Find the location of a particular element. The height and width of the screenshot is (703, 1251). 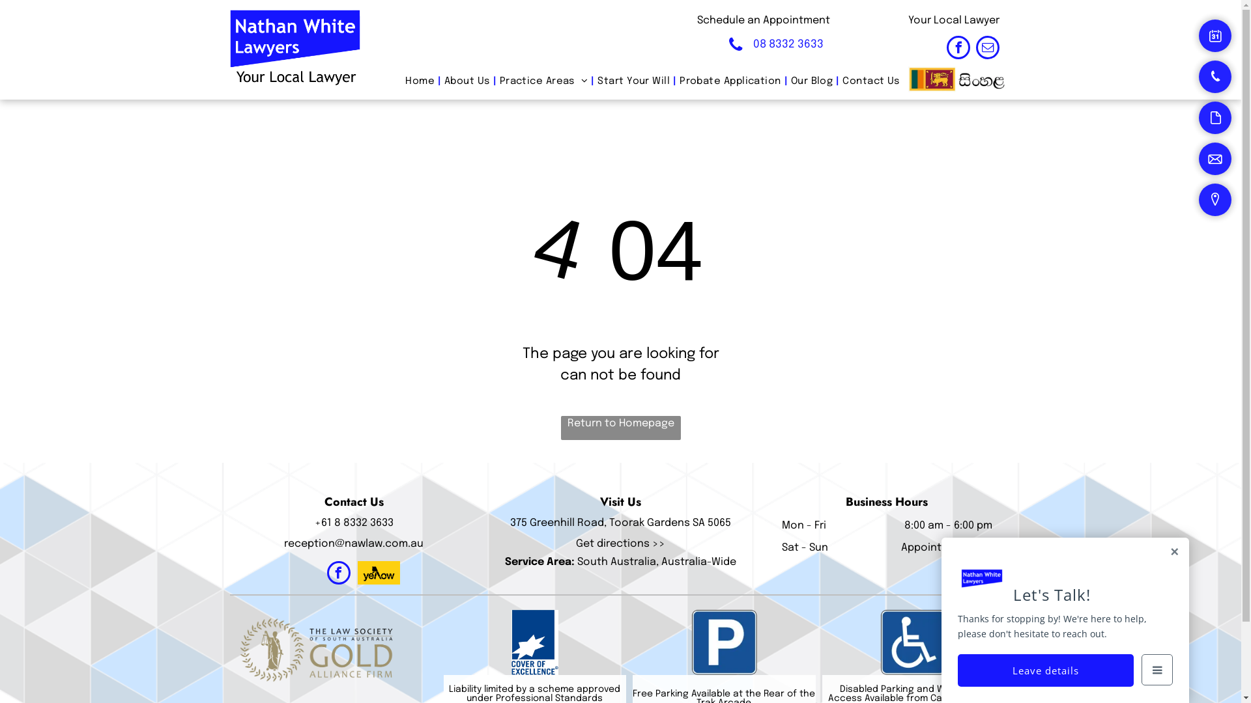

Home is located at coordinates (420, 82).